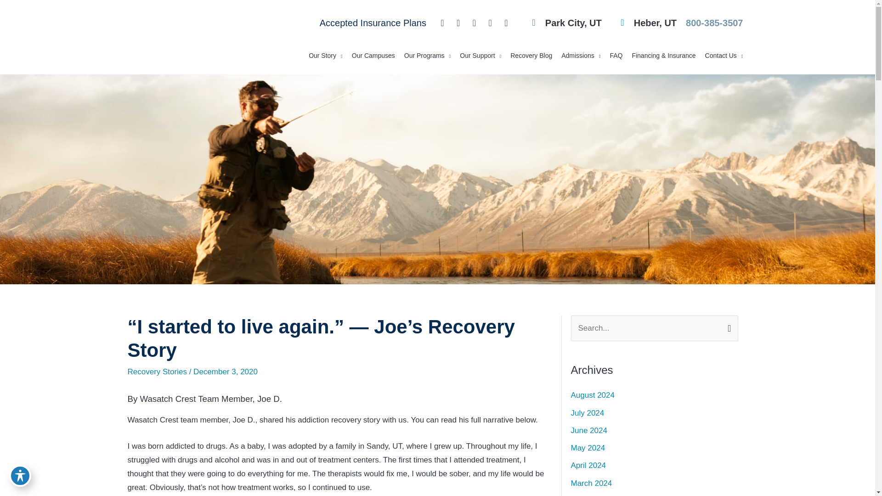  I want to click on Our Campuses, so click(373, 55).